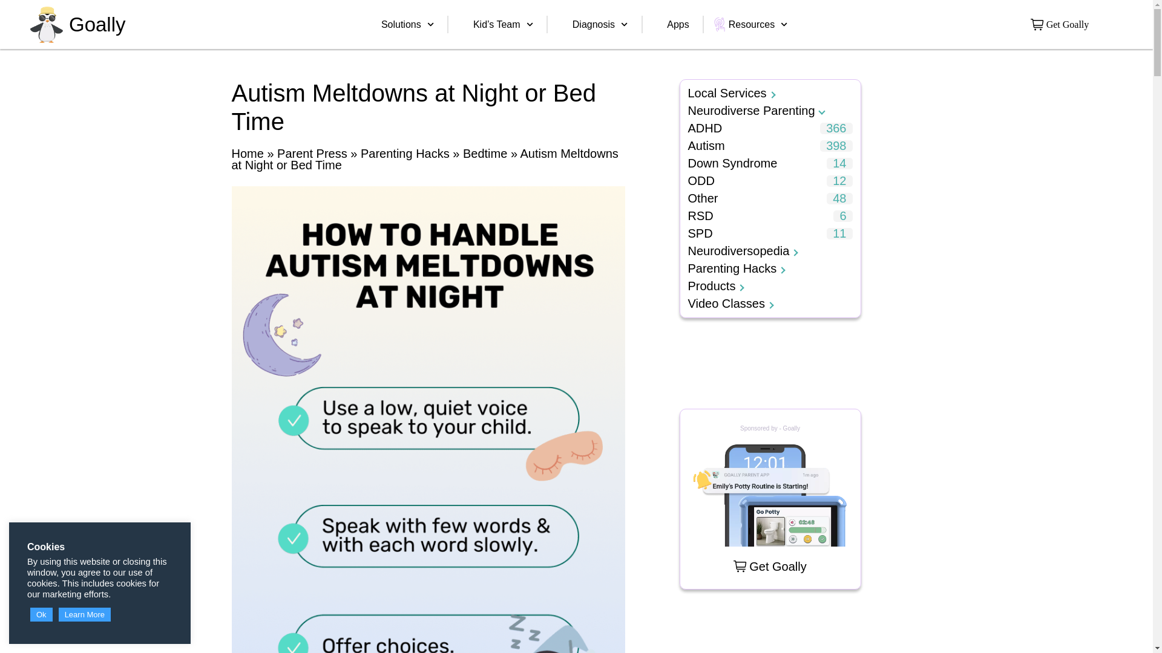  What do you see at coordinates (678, 24) in the screenshot?
I see `Apps` at bounding box center [678, 24].